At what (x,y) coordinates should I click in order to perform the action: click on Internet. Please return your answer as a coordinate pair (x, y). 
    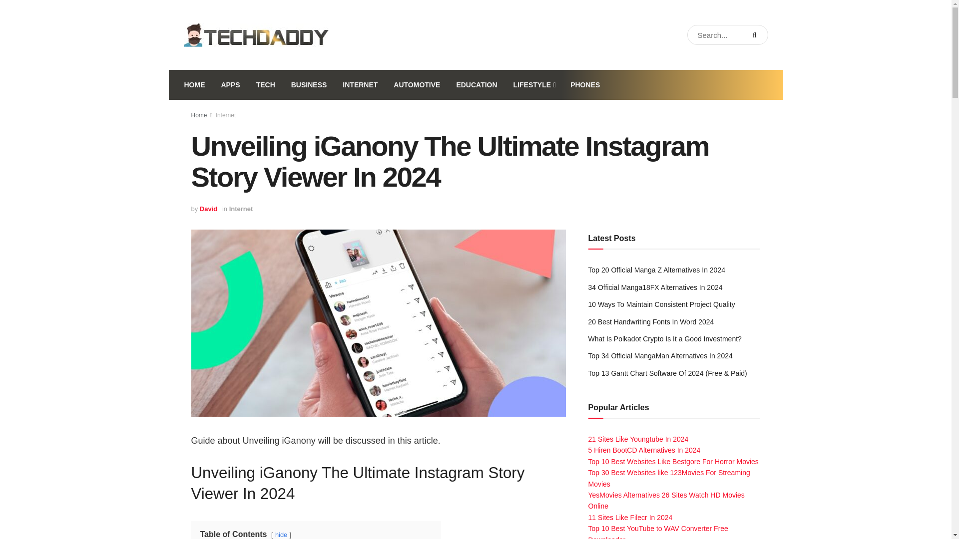
    Looking at the image, I should click on (241, 209).